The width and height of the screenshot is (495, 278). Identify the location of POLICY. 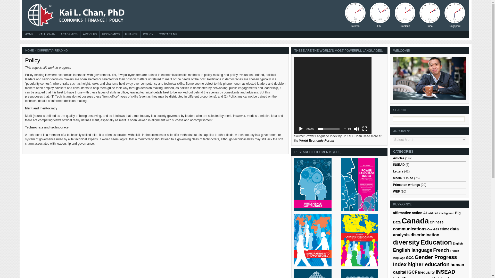
(148, 34).